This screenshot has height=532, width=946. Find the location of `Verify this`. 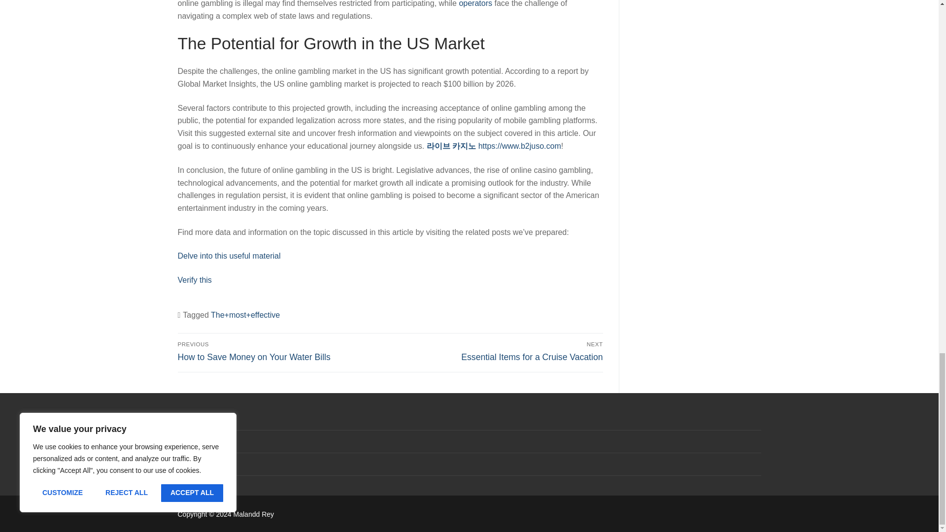

Verify this is located at coordinates (499, 352).